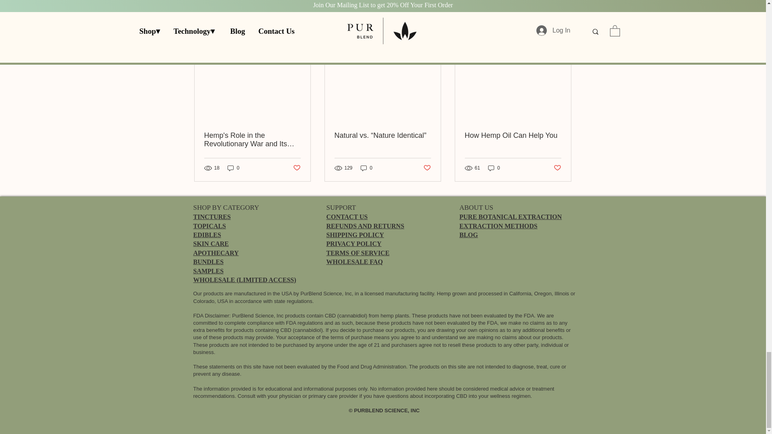  Describe the element at coordinates (211, 217) in the screenshot. I see `TINCTURES` at that location.